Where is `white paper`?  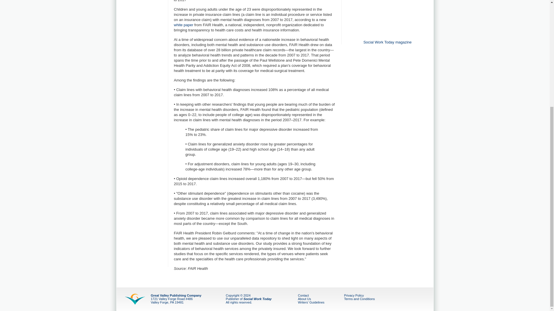
white paper is located at coordinates (183, 25).